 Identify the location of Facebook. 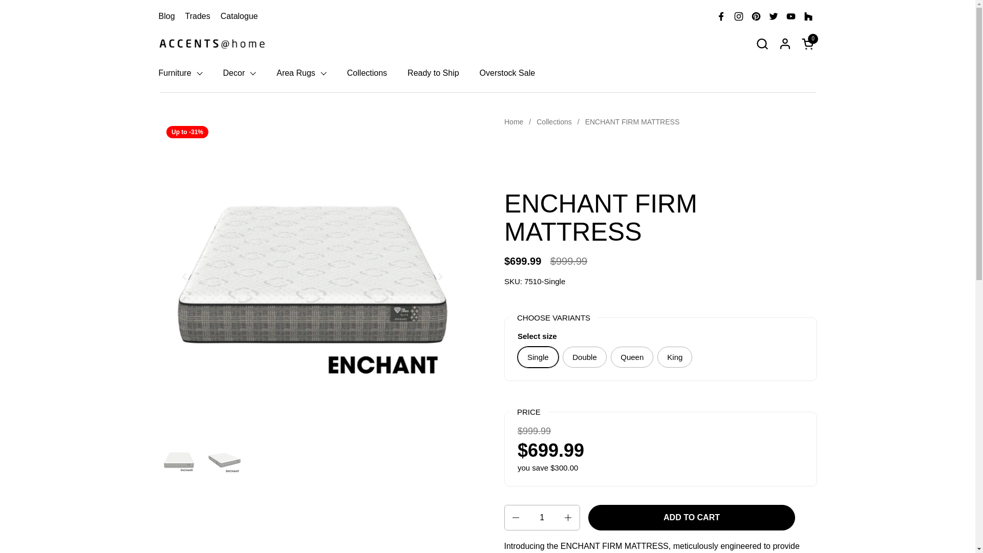
(198, 15).